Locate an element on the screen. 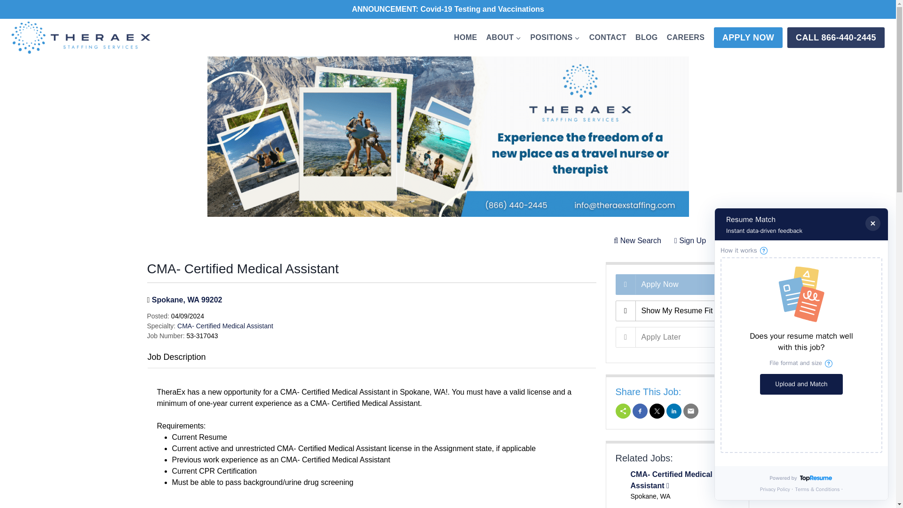 The image size is (903, 508). Spokane, WA 99202 is located at coordinates (187, 299).